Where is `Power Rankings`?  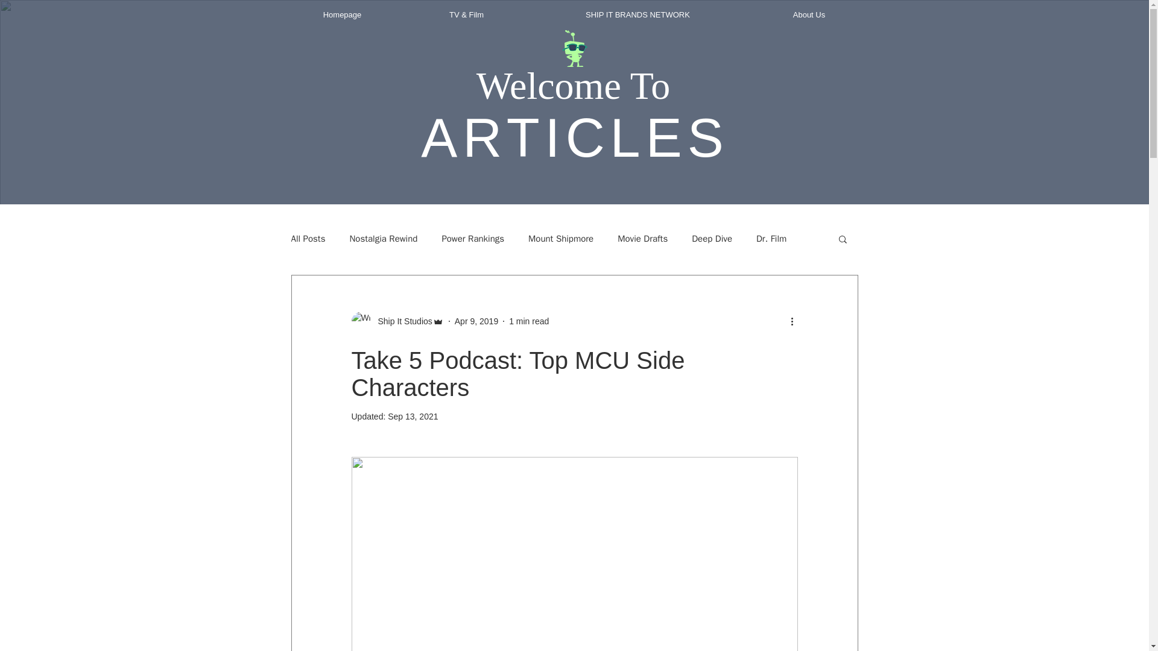 Power Rankings is located at coordinates (472, 238).